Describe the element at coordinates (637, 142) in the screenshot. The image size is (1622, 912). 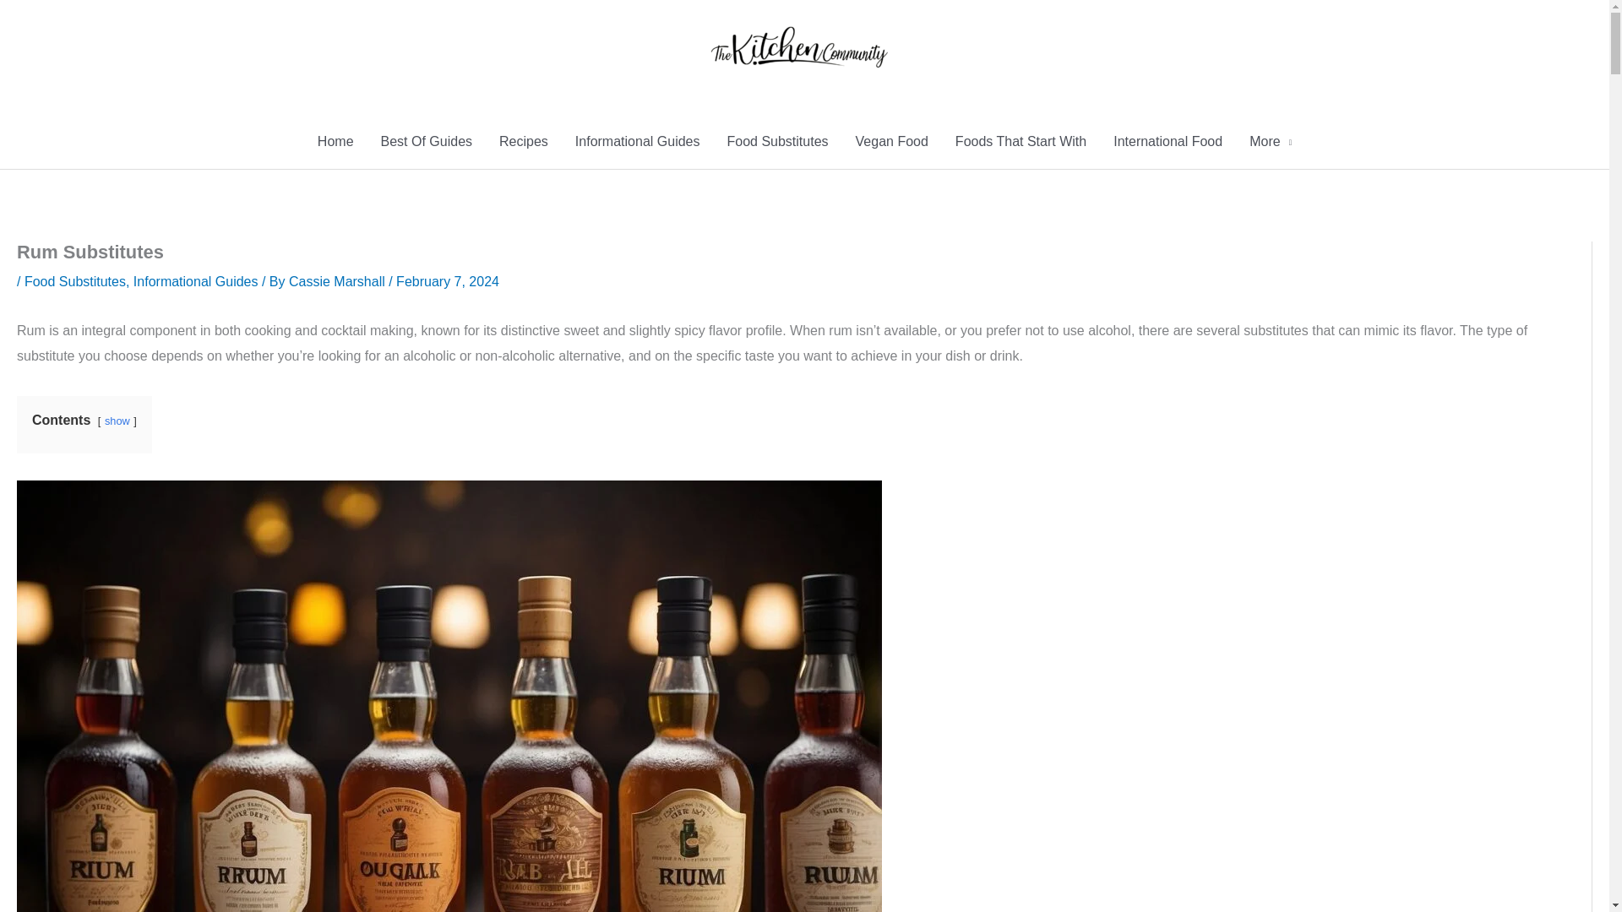
I see `Informational Guides` at that location.